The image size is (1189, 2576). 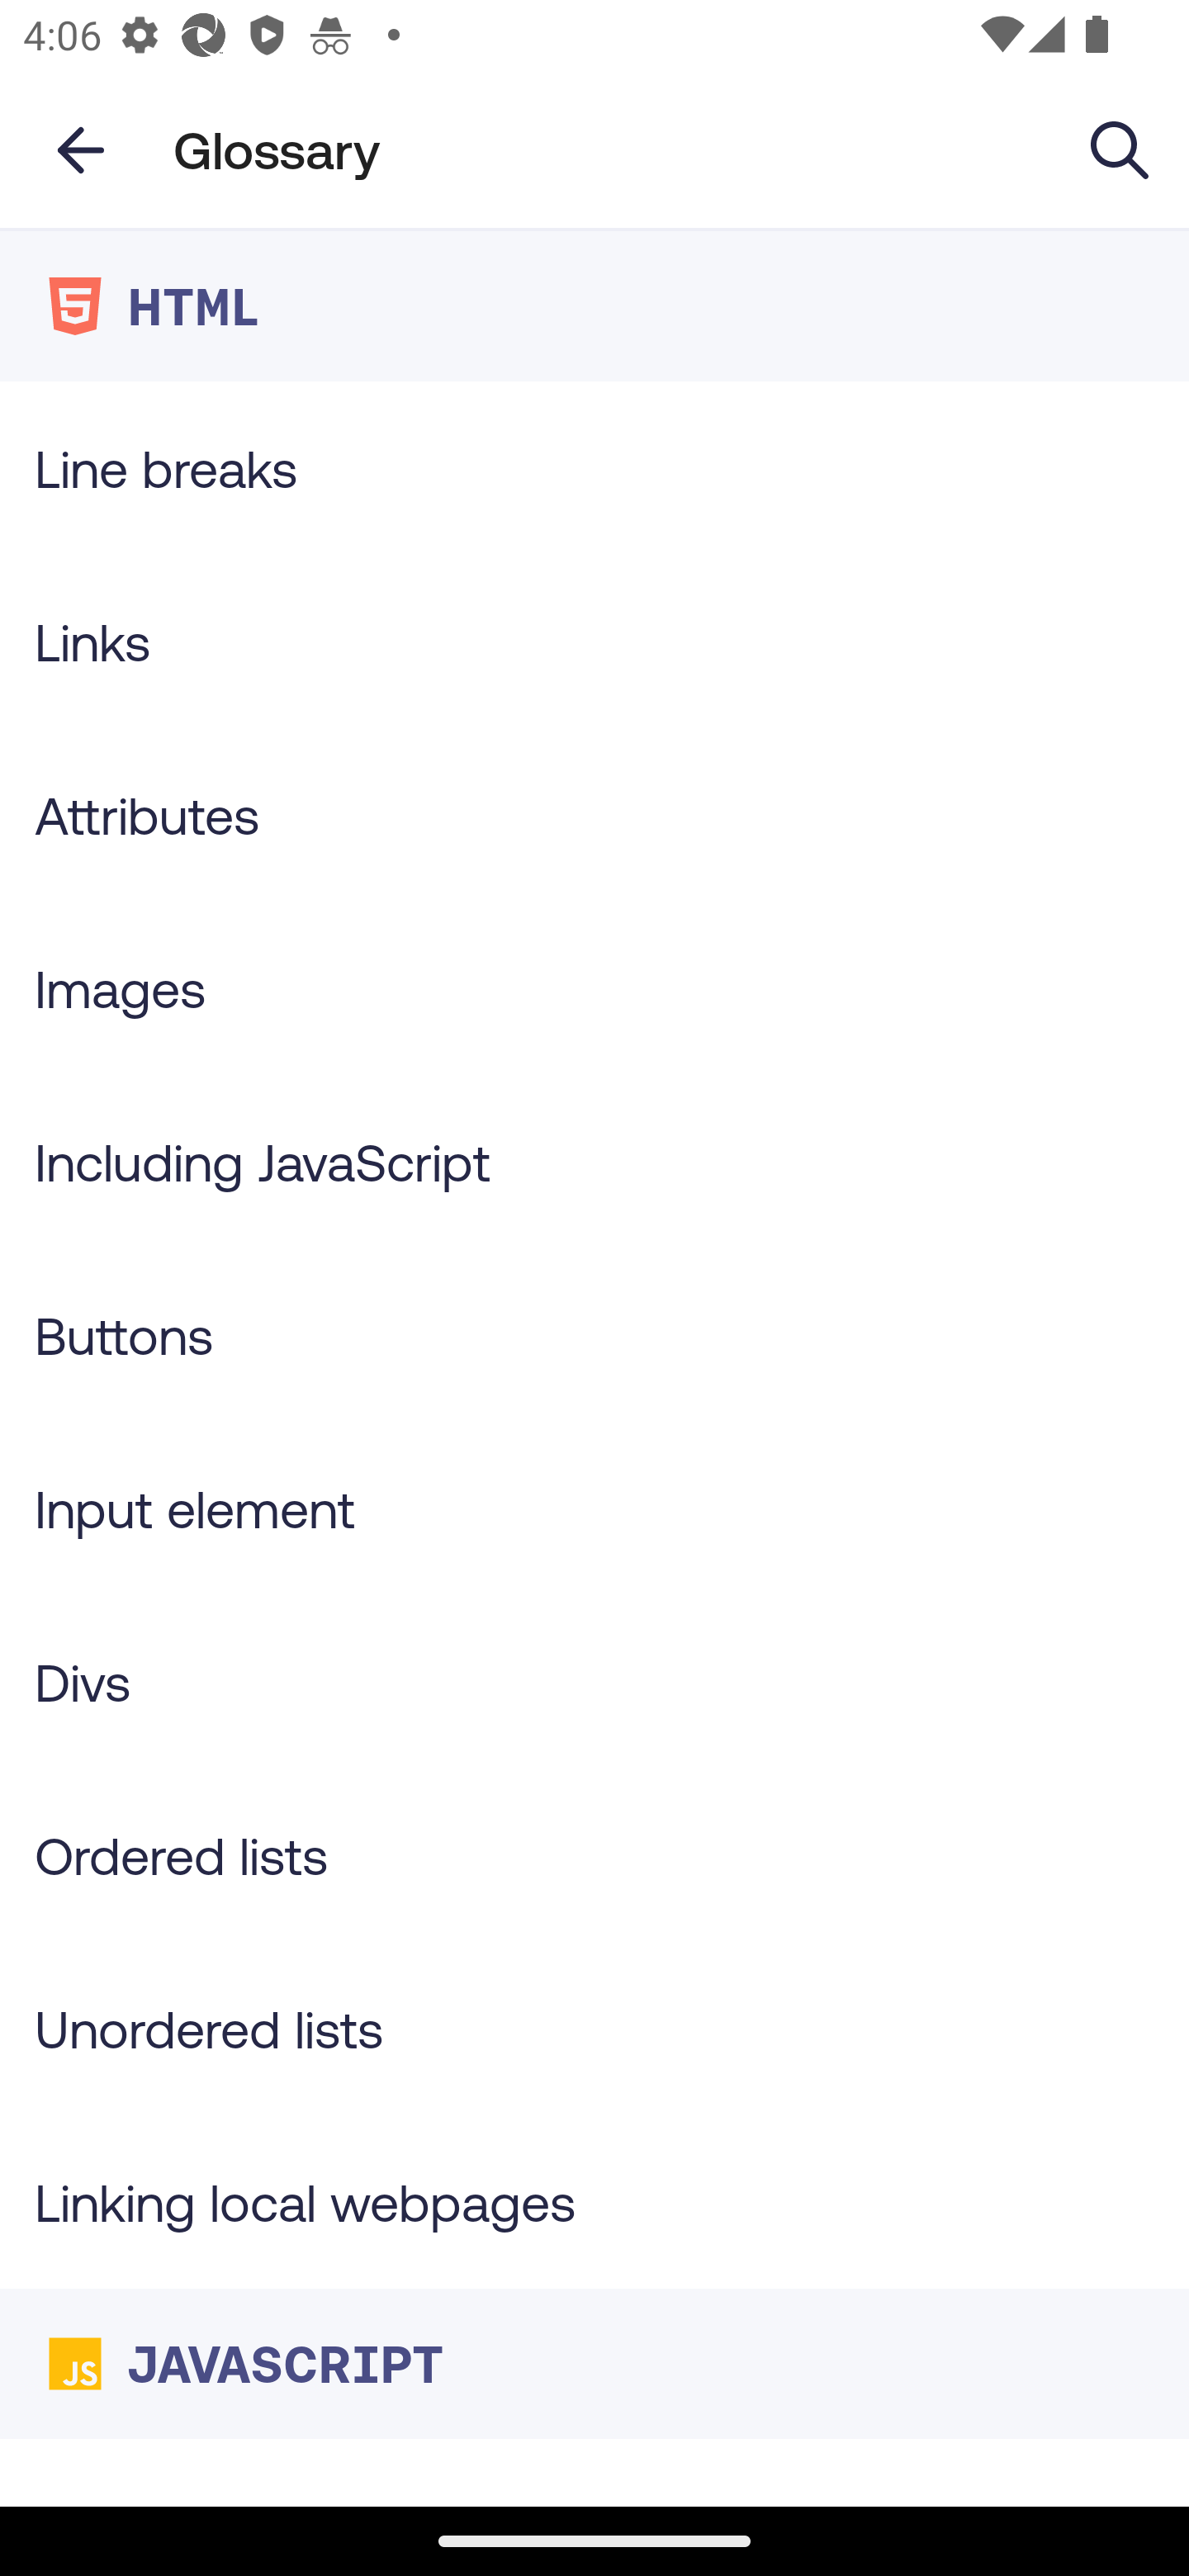 What do you see at coordinates (594, 2201) in the screenshot?
I see `Linking local webpages` at bounding box center [594, 2201].